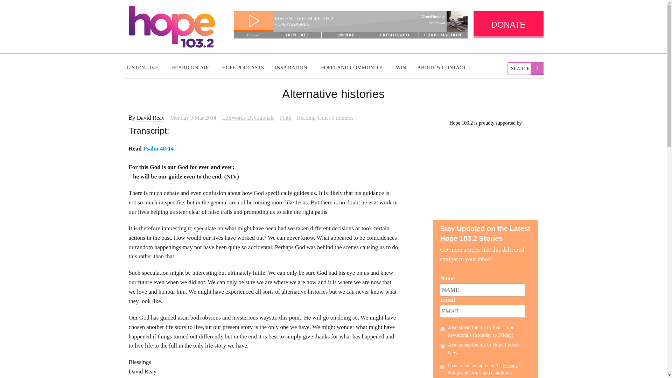 This screenshot has height=378, width=672. Describe the element at coordinates (191, 68) in the screenshot. I see `HEARD ON-AIR` at that location.